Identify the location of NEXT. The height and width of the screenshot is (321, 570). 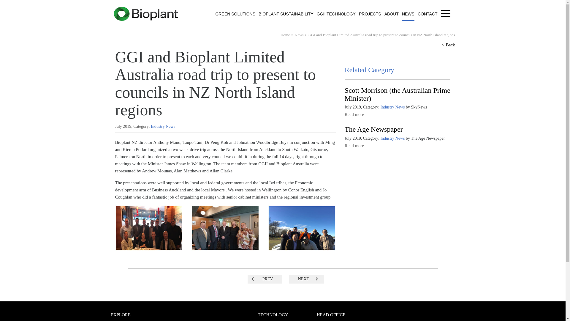
(306, 279).